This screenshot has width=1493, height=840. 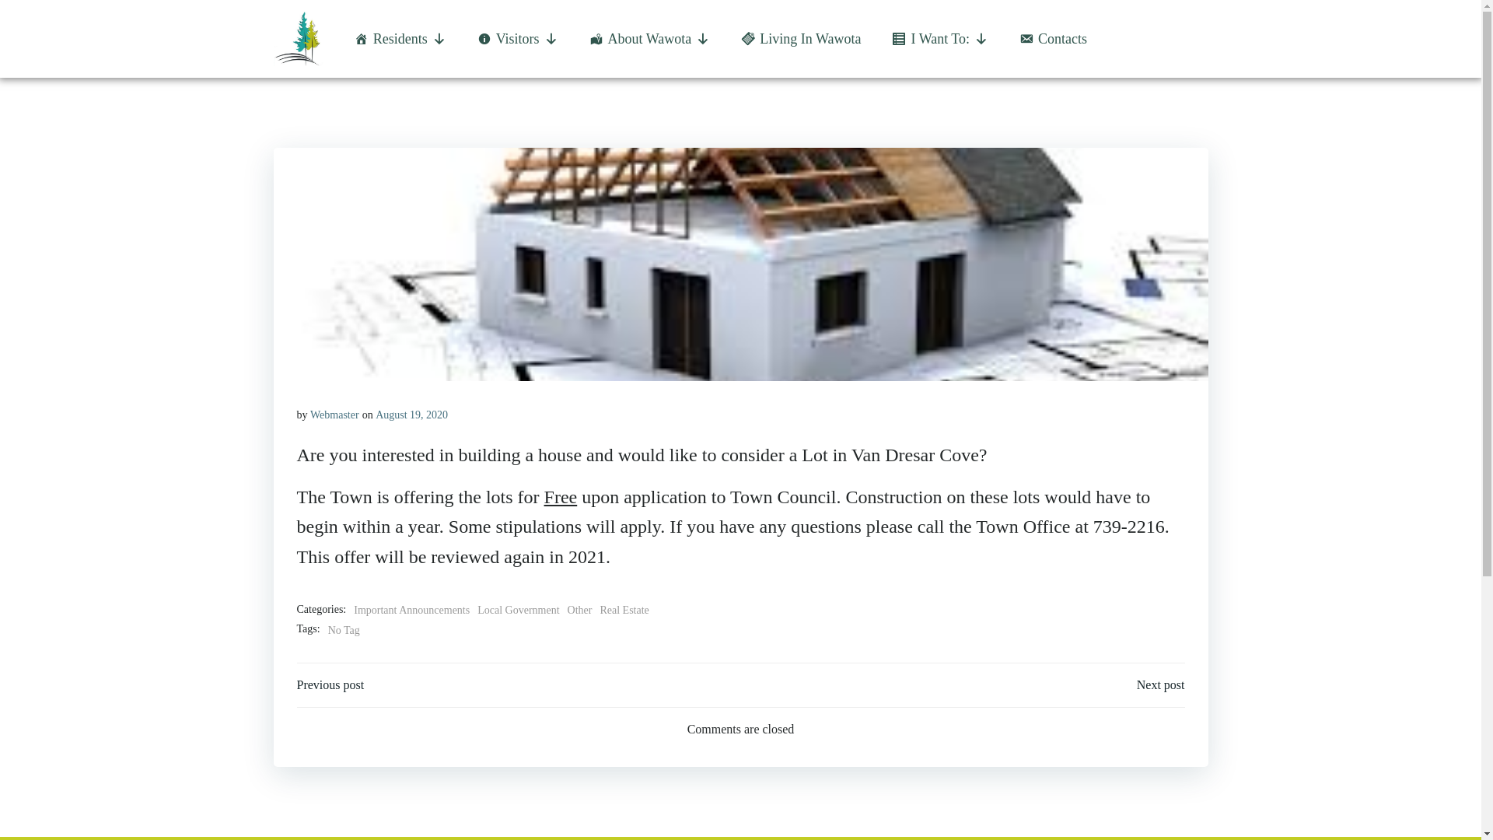 What do you see at coordinates (518, 39) in the screenshot?
I see `Visitors` at bounding box center [518, 39].